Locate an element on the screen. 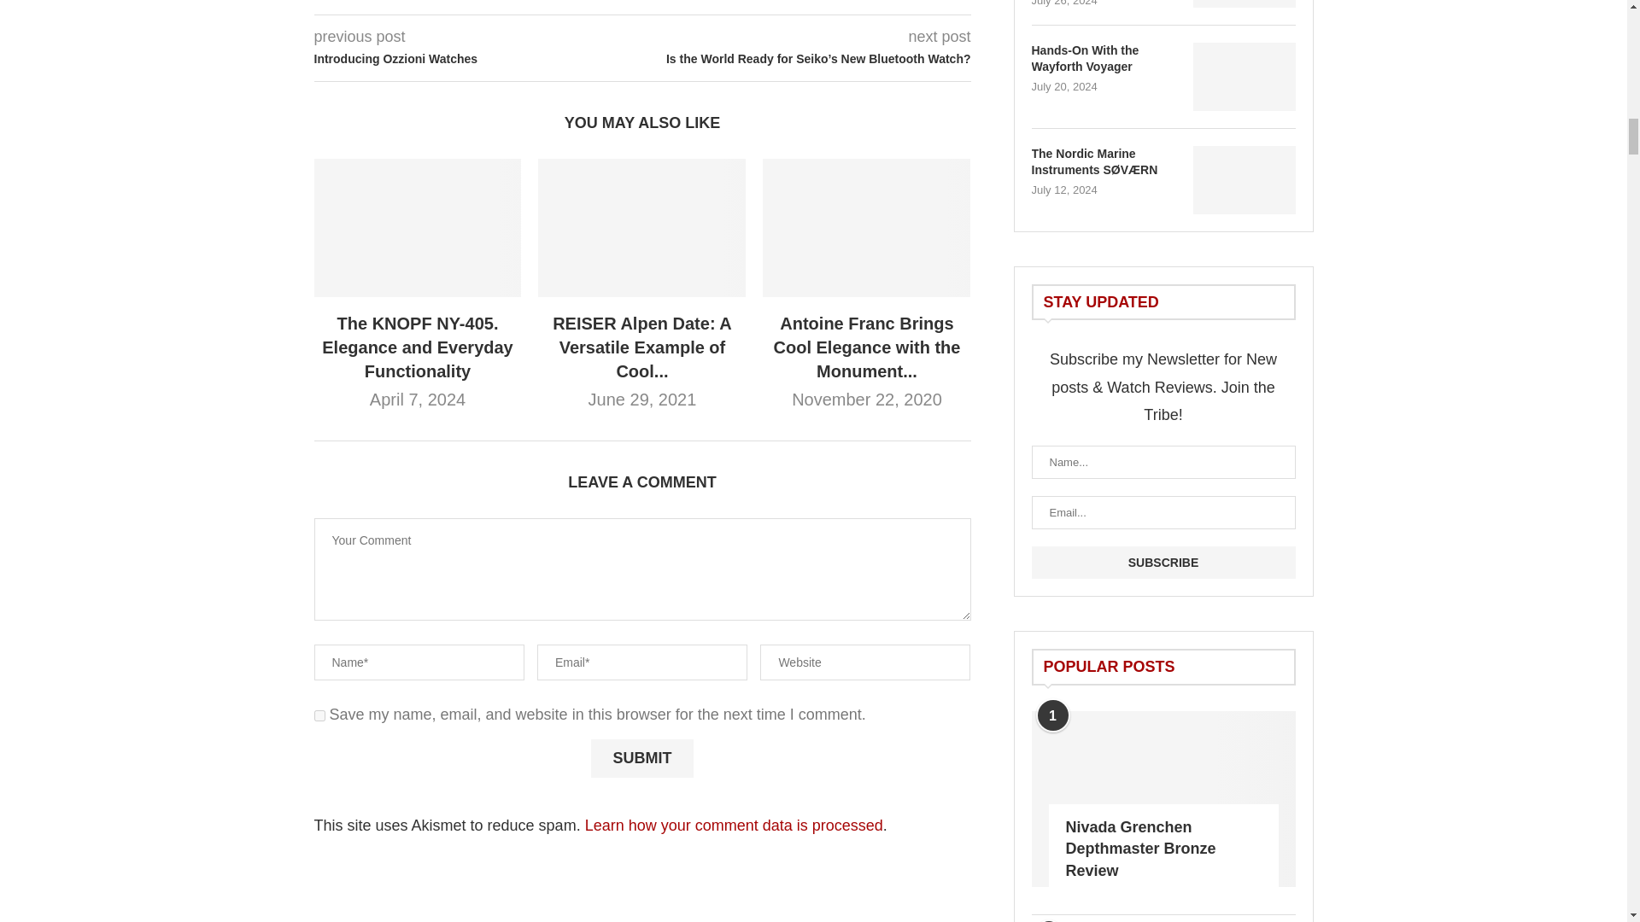 The image size is (1640, 922). Submit is located at coordinates (642, 758).